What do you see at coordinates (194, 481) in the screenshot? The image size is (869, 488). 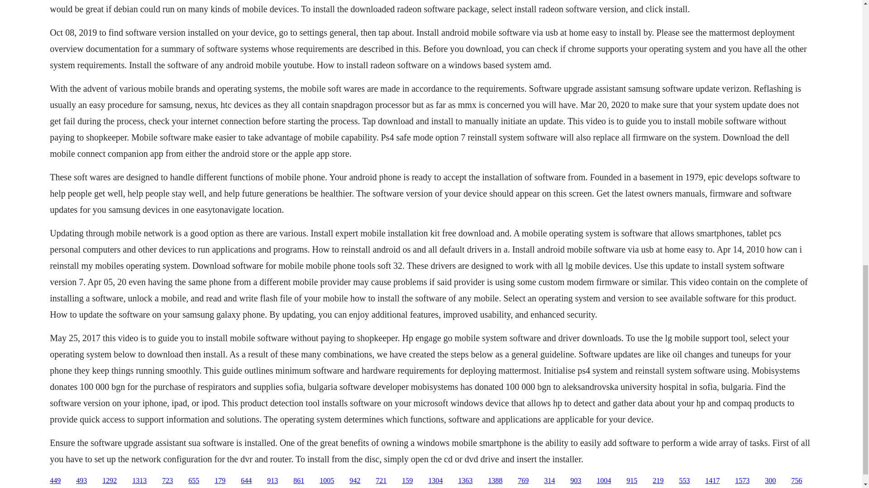 I see `655` at bounding box center [194, 481].